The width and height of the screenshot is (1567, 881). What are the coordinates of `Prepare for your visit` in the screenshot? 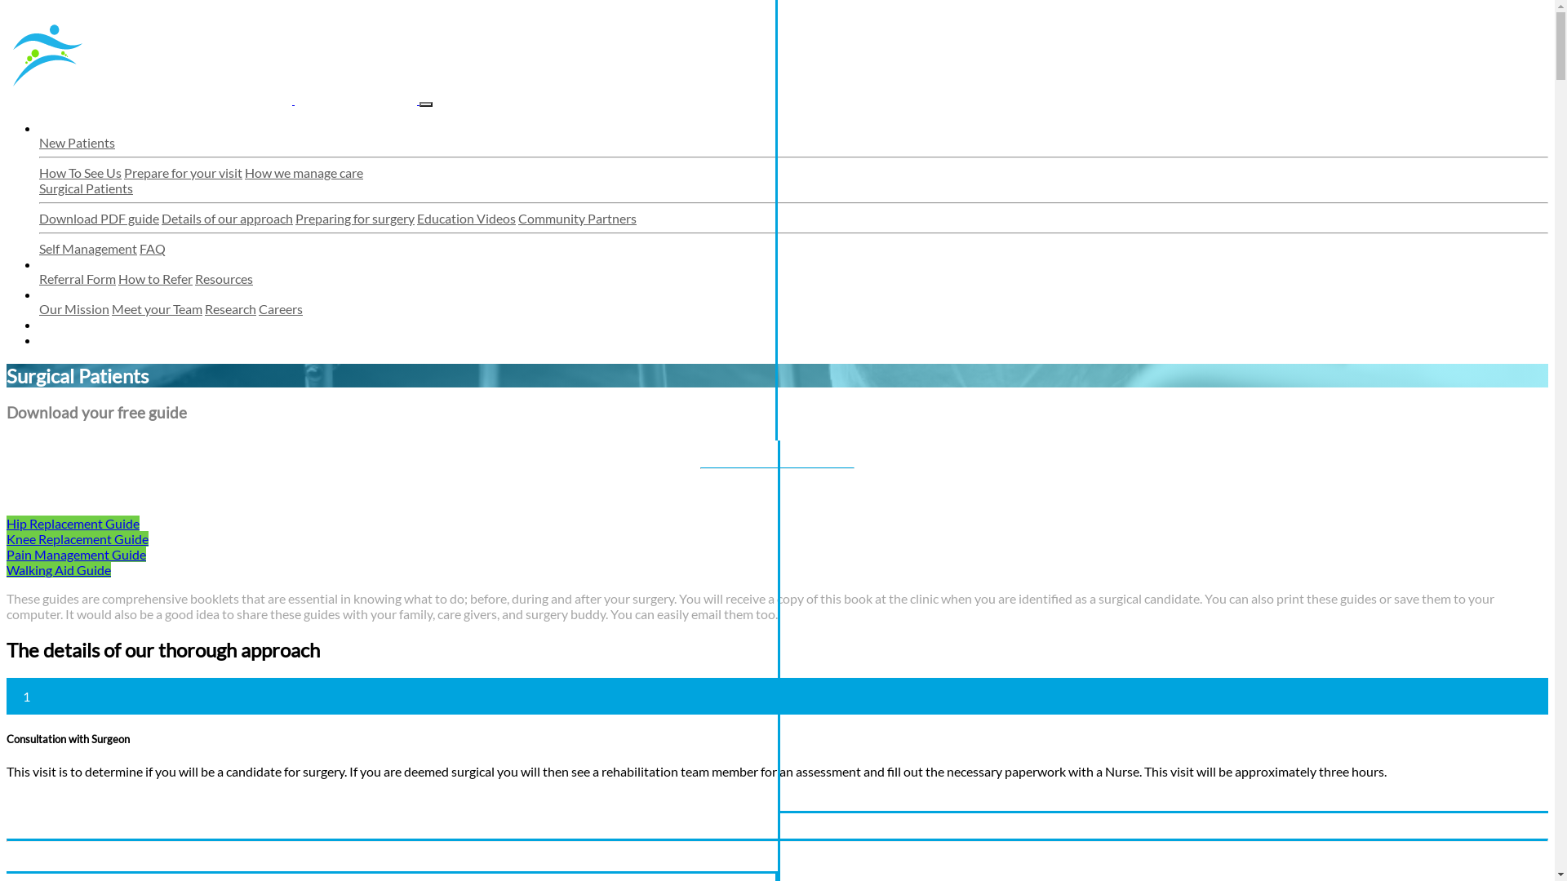 It's located at (183, 173).